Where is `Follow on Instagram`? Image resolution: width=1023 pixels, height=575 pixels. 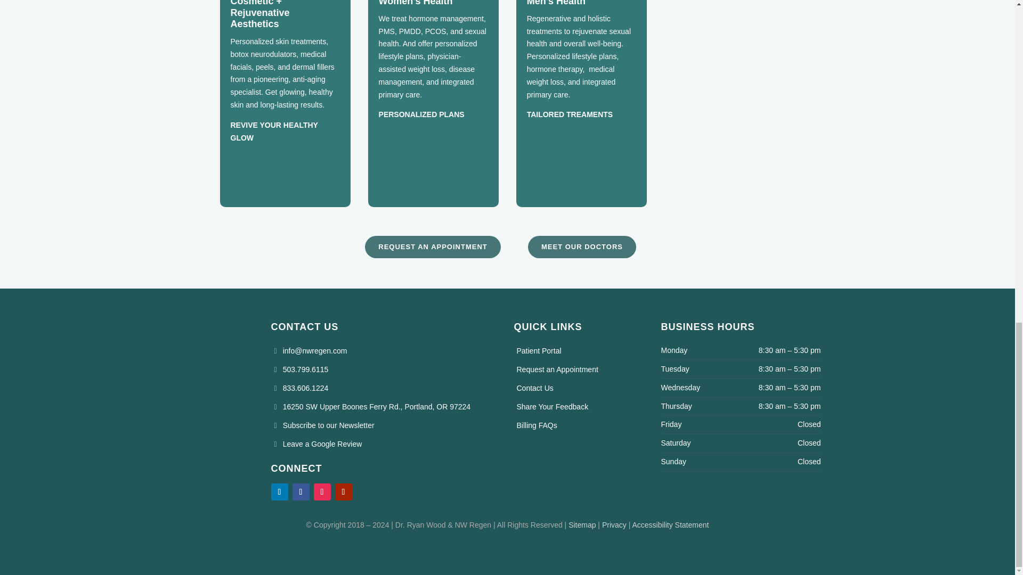 Follow on Instagram is located at coordinates (322, 492).